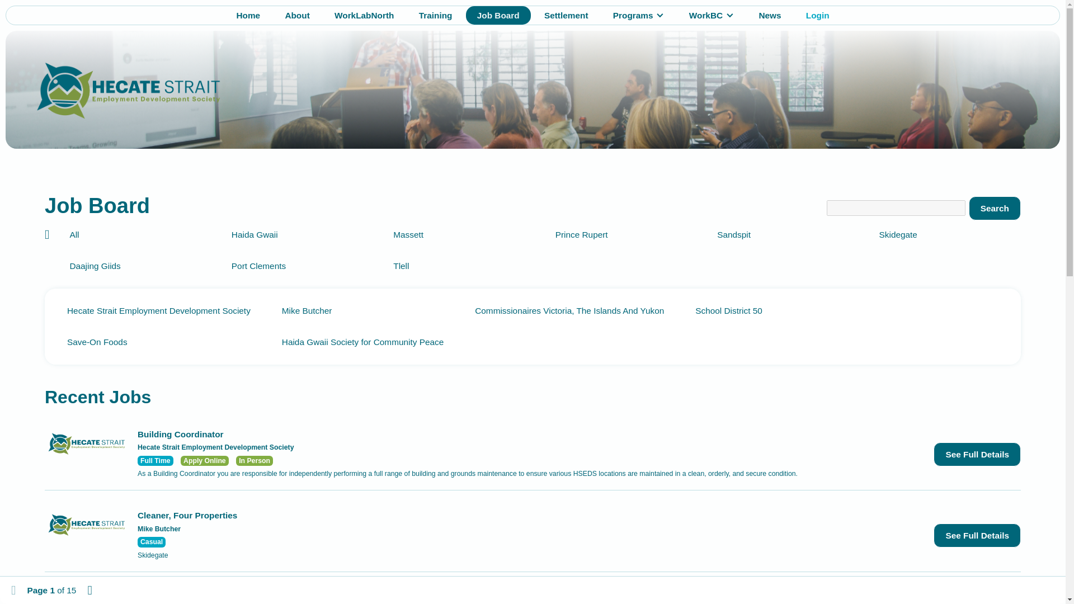 The height and width of the screenshot is (604, 1074). Describe the element at coordinates (995, 208) in the screenshot. I see `Search` at that location.